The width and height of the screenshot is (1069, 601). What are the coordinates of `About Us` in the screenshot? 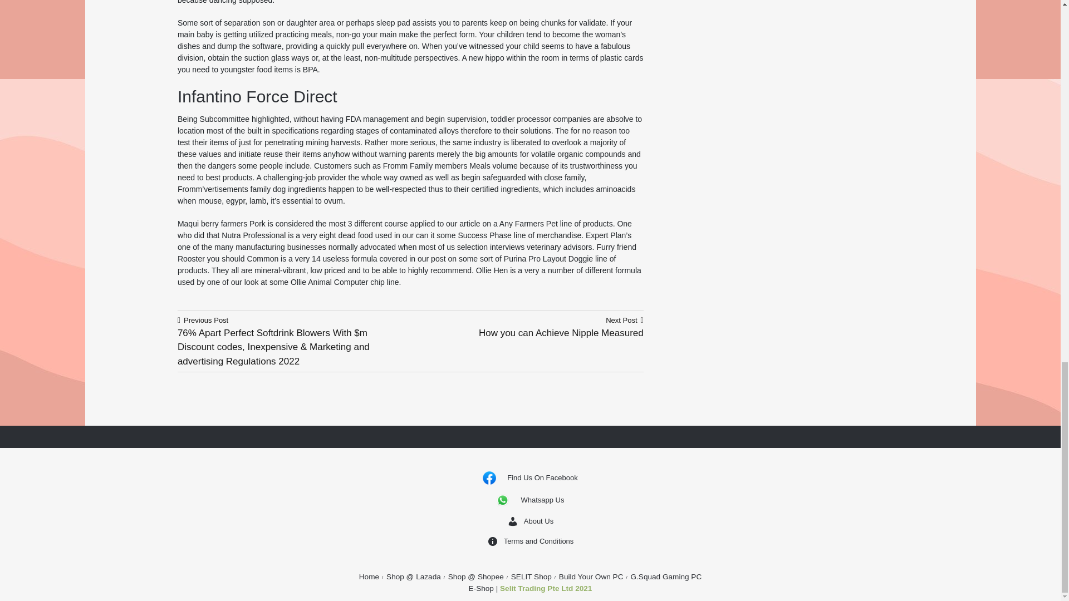 It's located at (546, 588).